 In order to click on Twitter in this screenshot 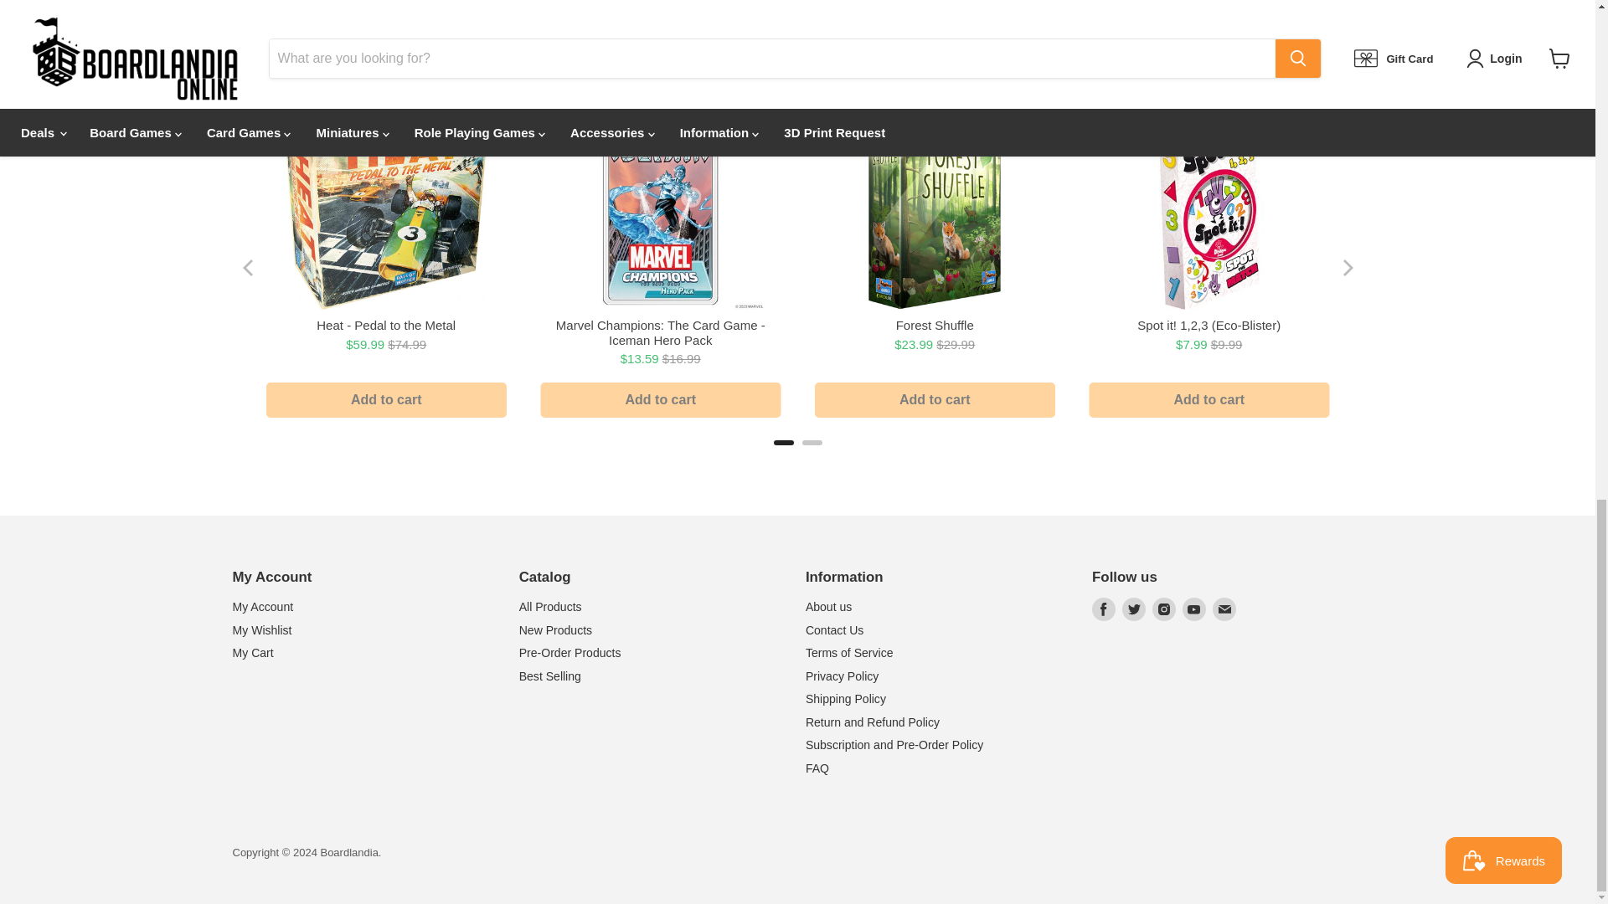, I will do `click(1134, 609)`.